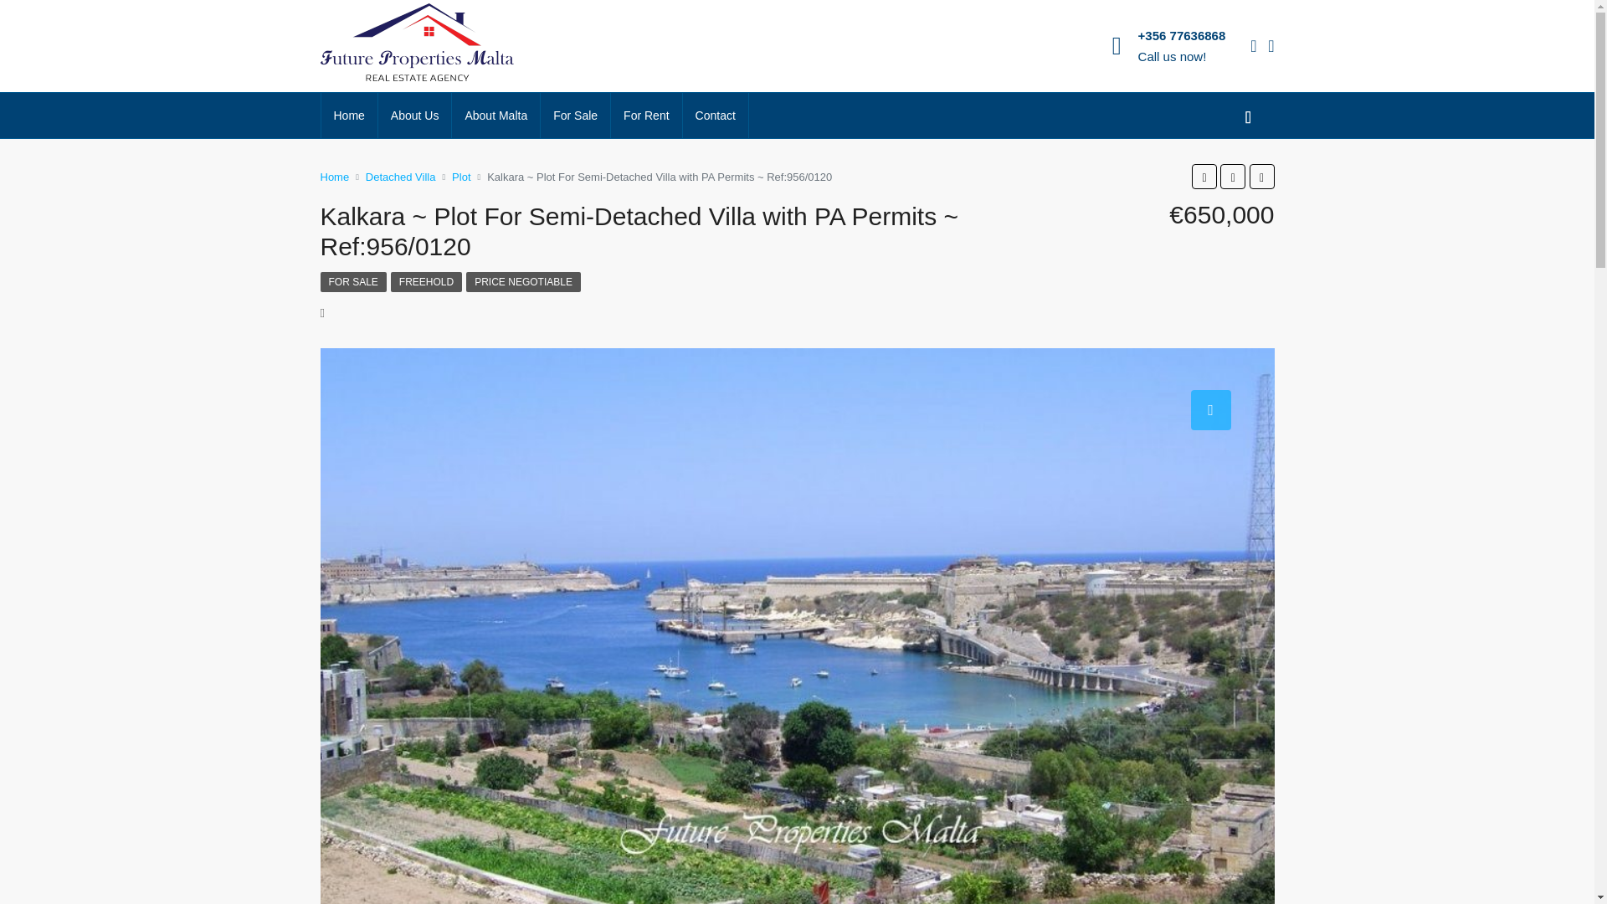 This screenshot has height=904, width=1607. What do you see at coordinates (334, 176) in the screenshot?
I see `Home` at bounding box center [334, 176].